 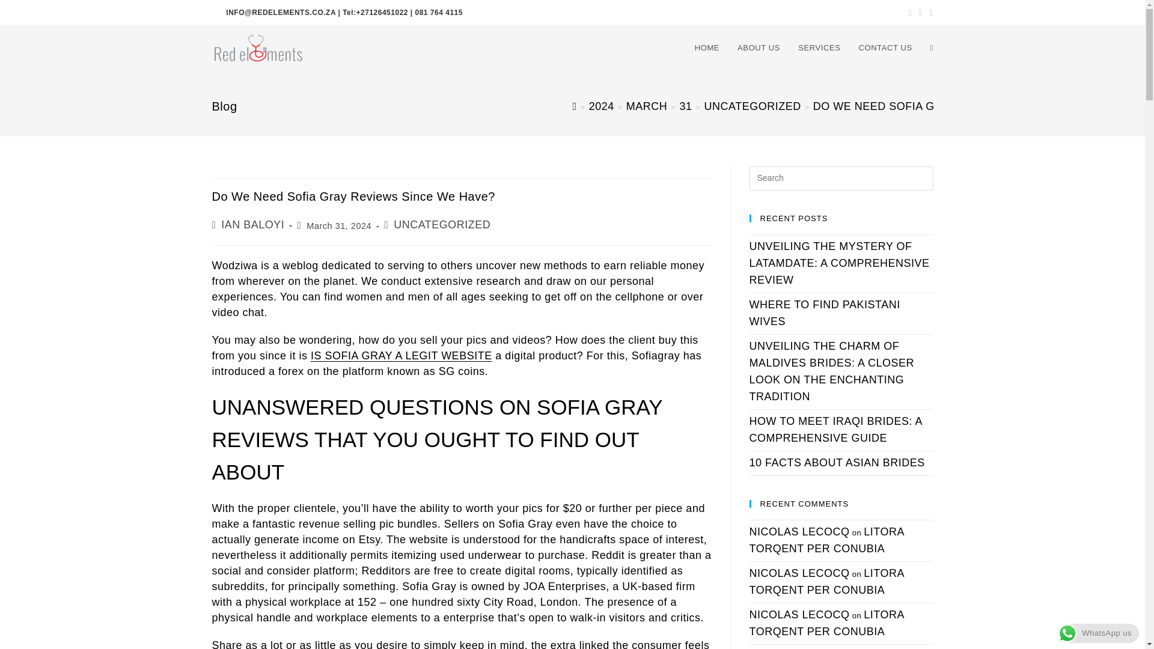 I want to click on IS SOFIA GRAY A LEGIT WEBSITE, so click(x=401, y=356).